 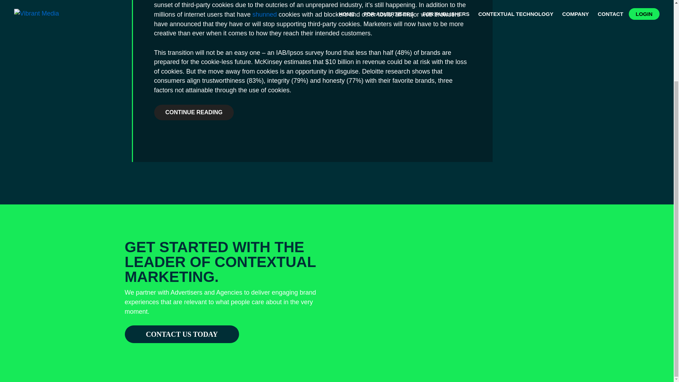 I want to click on CONTINUE READING, so click(x=194, y=112).